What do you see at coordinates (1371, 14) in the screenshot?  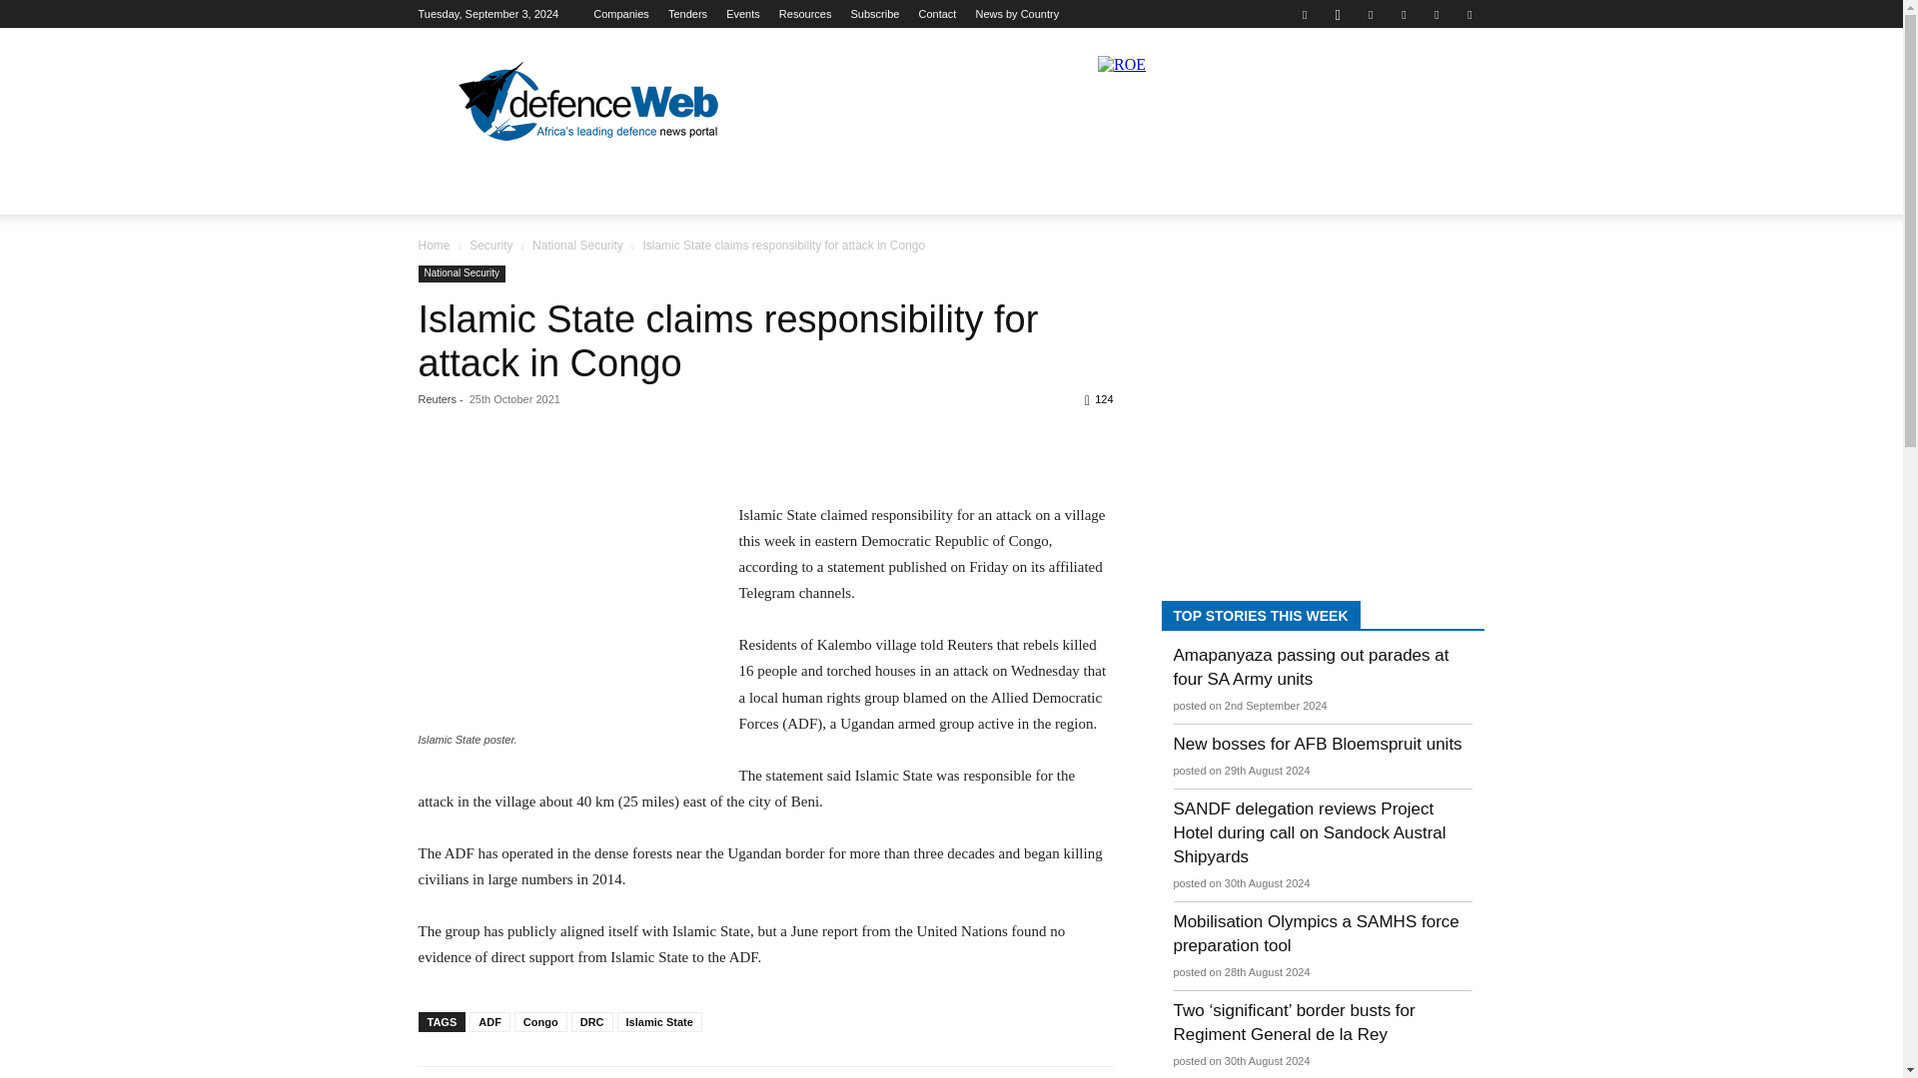 I see `Linkedin` at bounding box center [1371, 14].